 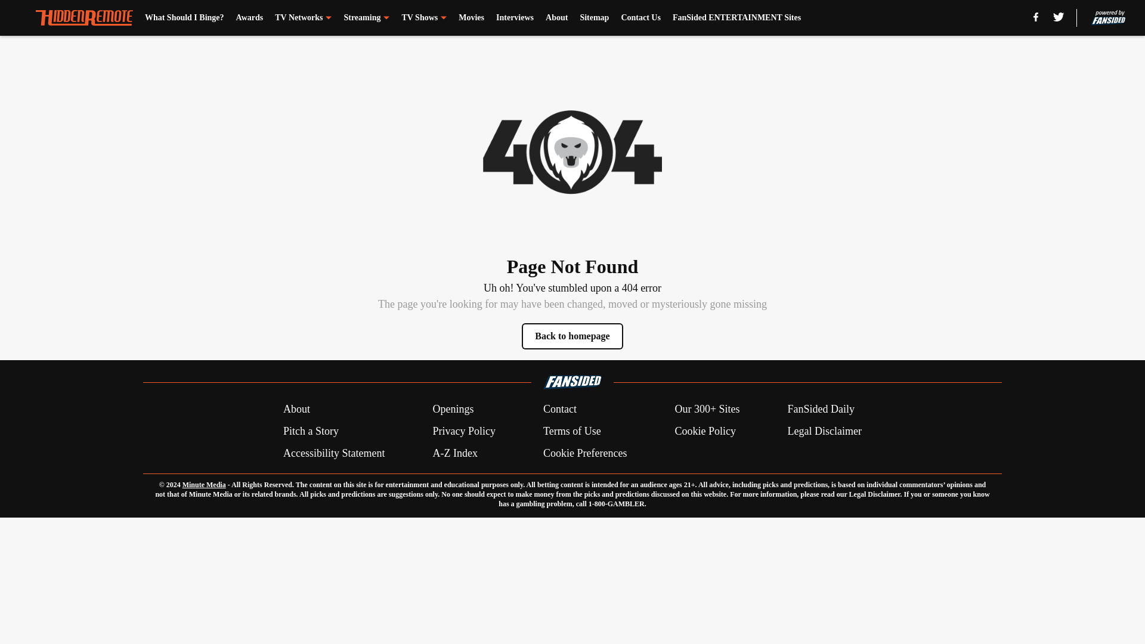 What do you see at coordinates (453, 409) in the screenshot?
I see `Openings` at bounding box center [453, 409].